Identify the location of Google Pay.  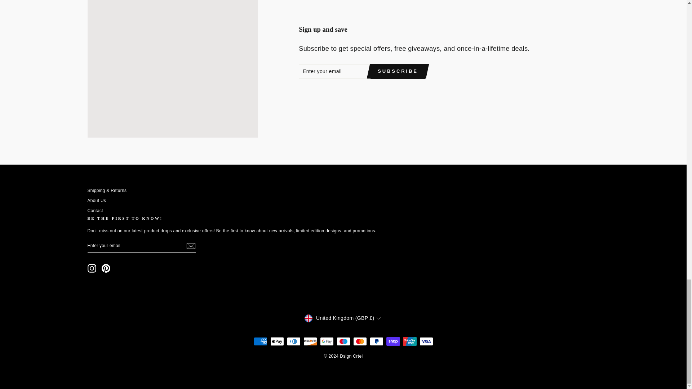
(327, 341).